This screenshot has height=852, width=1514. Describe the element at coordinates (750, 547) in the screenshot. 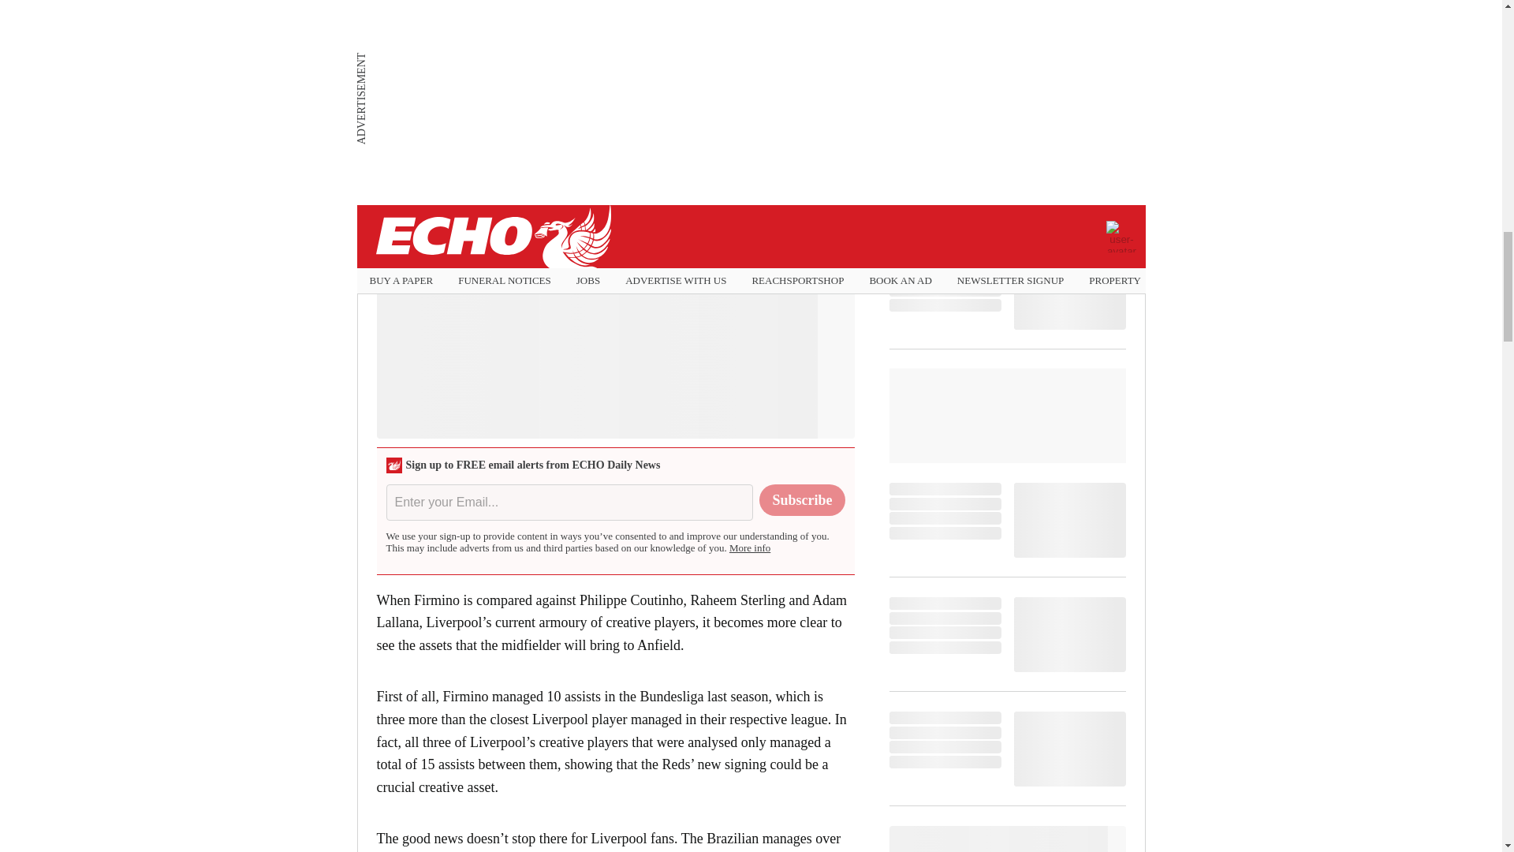

I see `More info` at that location.